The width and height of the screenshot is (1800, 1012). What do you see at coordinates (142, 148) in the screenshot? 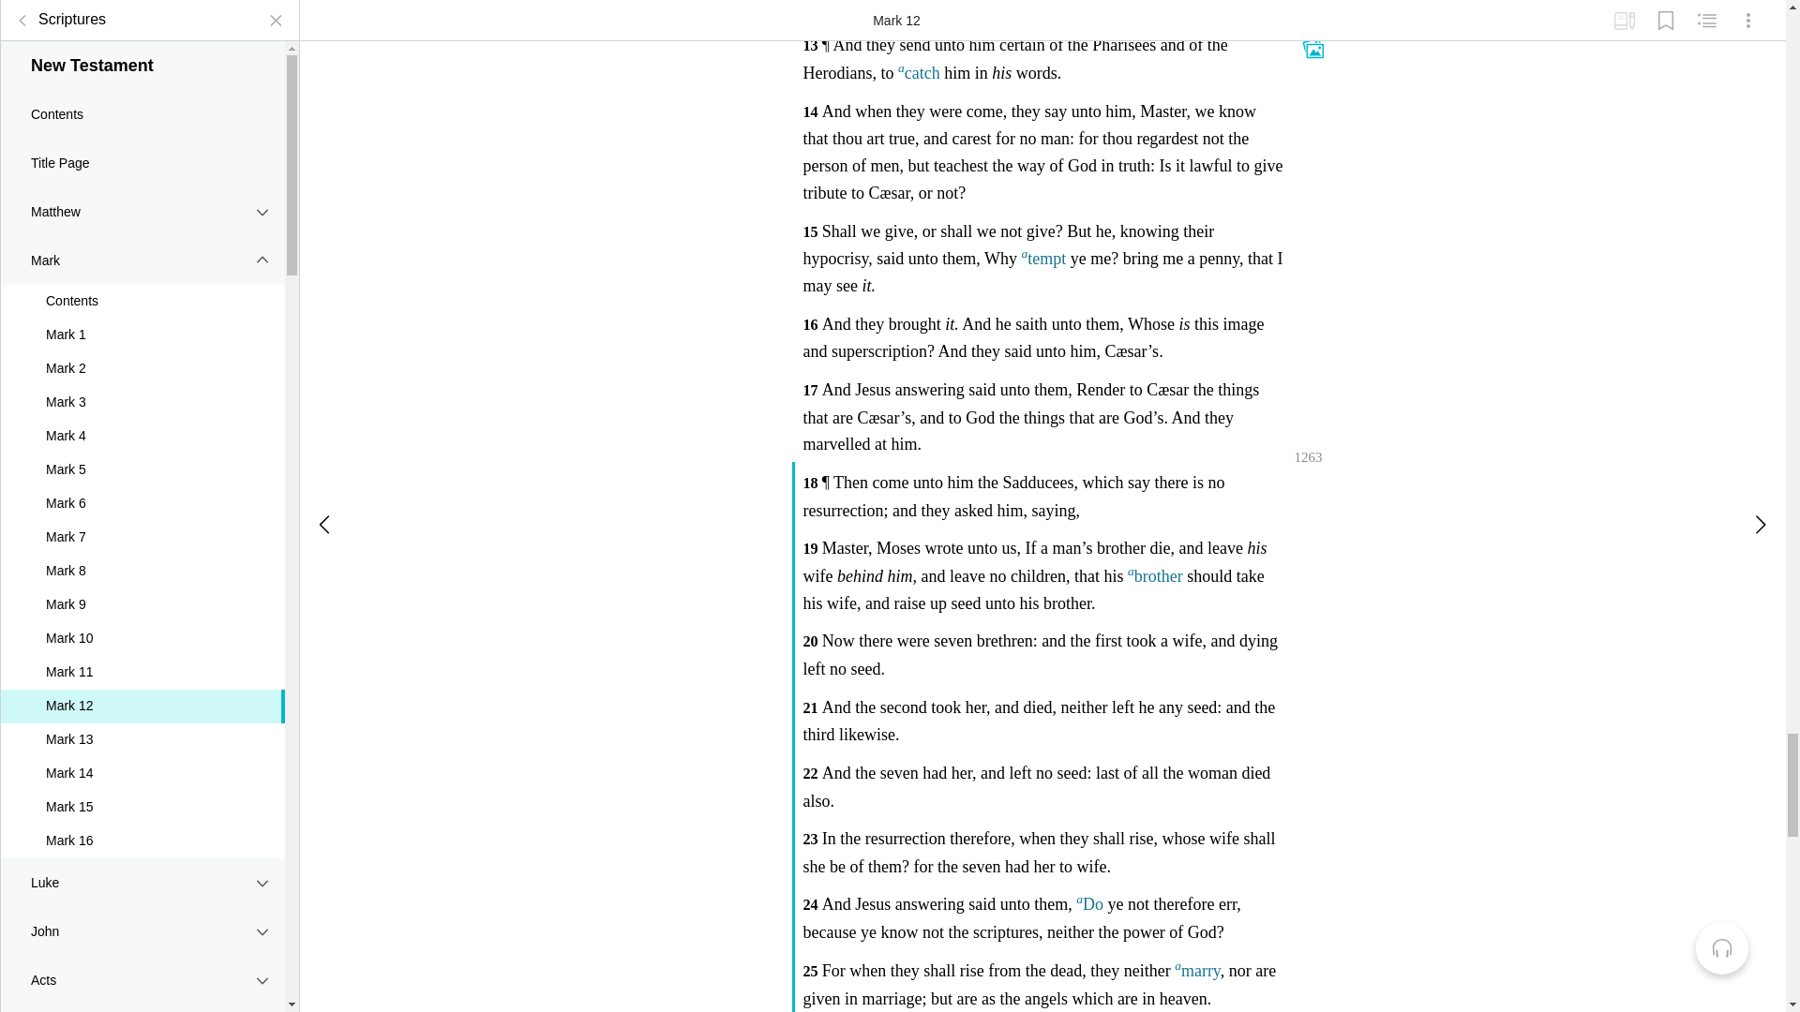
I see `Galatians` at bounding box center [142, 148].